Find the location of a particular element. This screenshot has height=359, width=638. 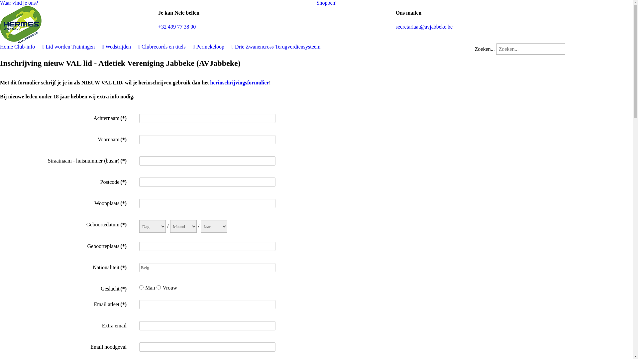

Lid worden is located at coordinates (58, 47).